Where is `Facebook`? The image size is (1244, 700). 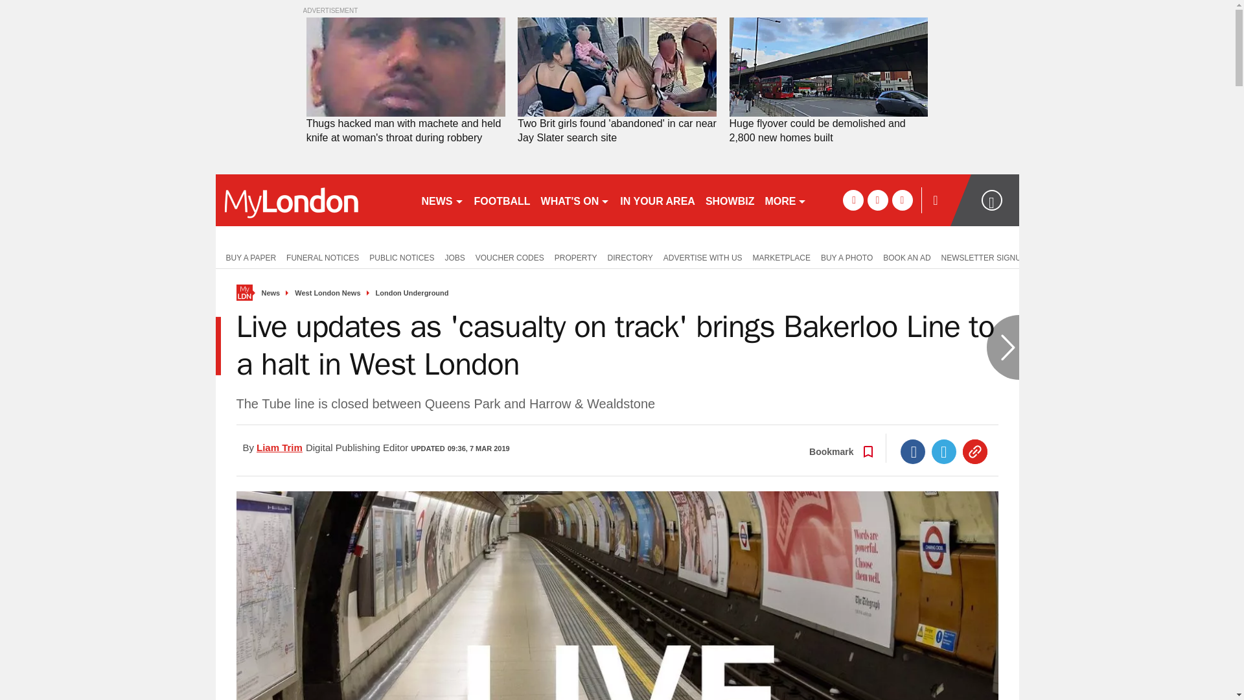 Facebook is located at coordinates (913, 452).